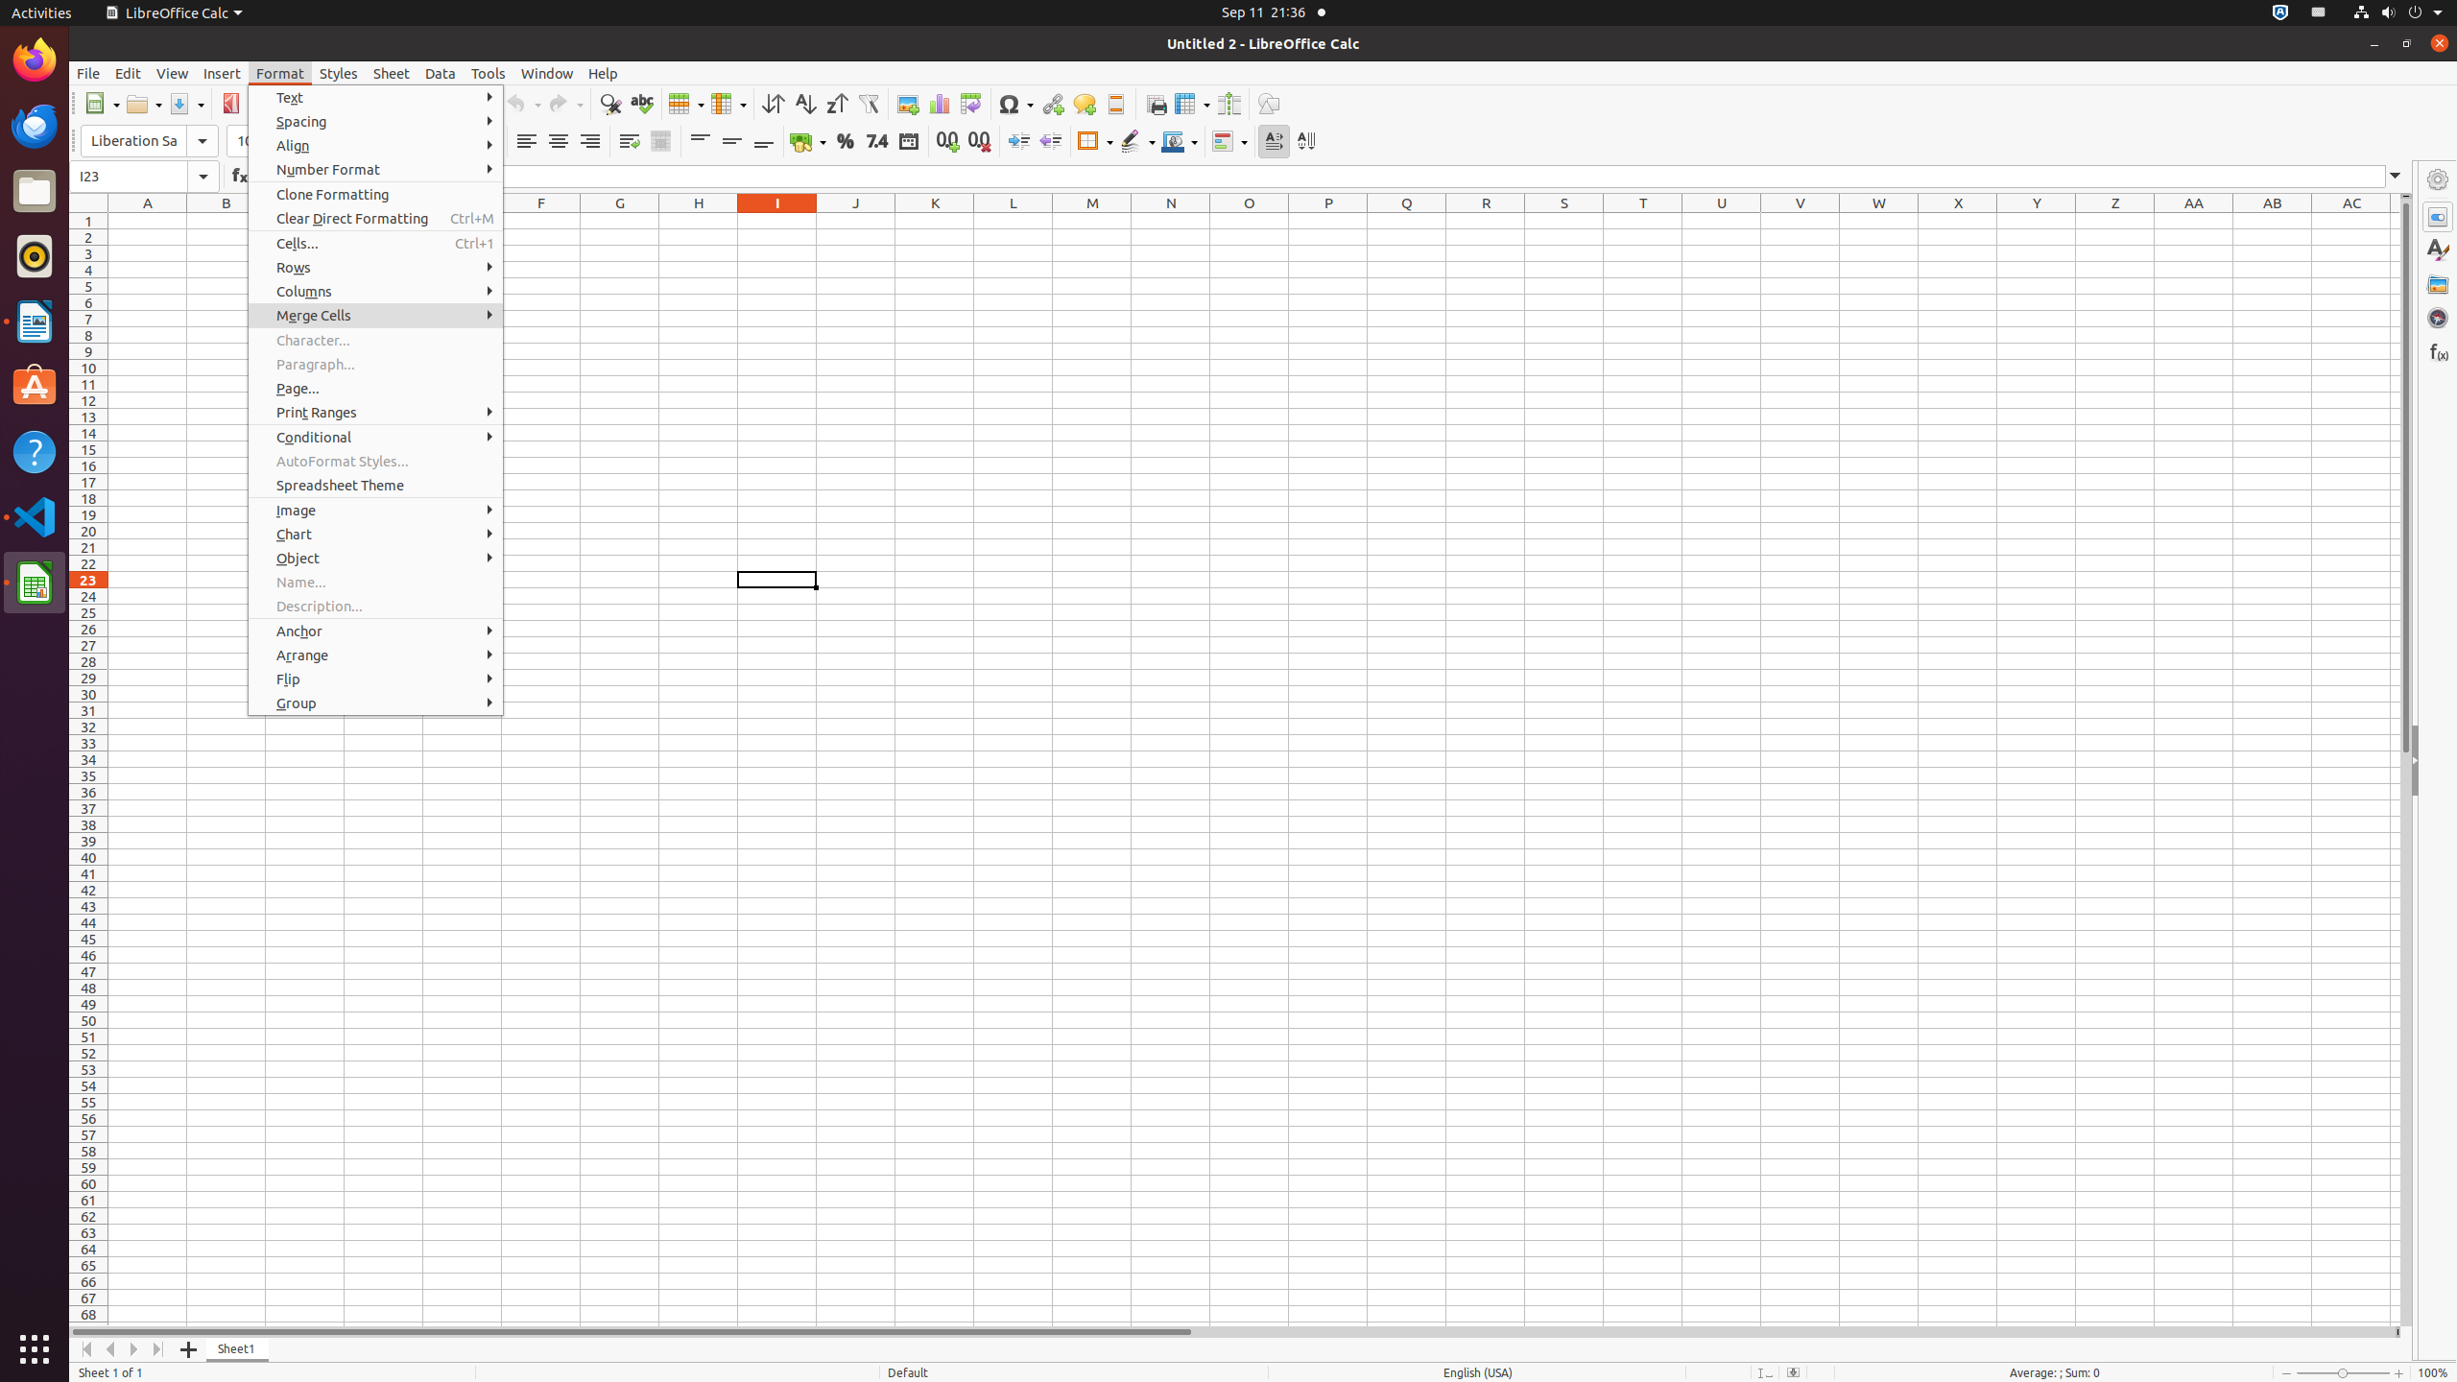  Describe the element at coordinates (1115, 104) in the screenshot. I see `Headers and Footers` at that location.